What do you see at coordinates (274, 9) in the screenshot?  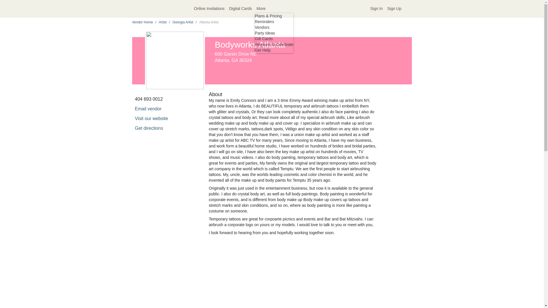 I see `More` at bounding box center [274, 9].